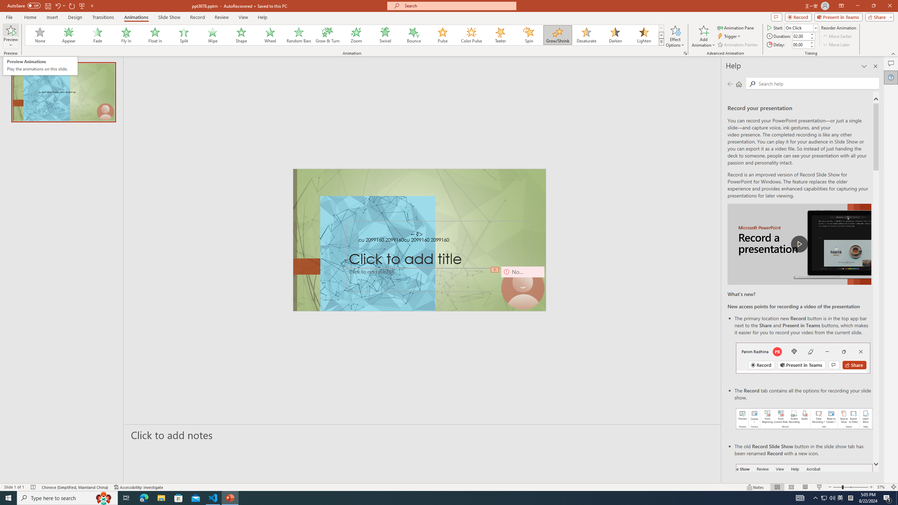 The image size is (898, 505). I want to click on Previous page, so click(730, 84).